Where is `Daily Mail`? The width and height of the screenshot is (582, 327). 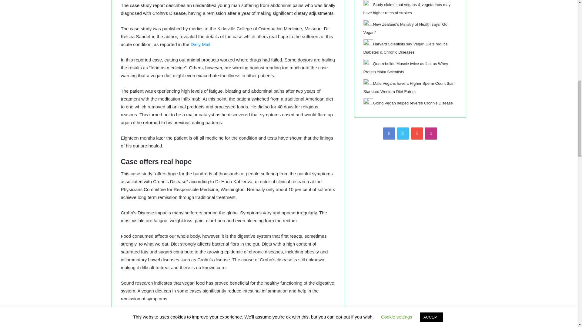
Daily Mail is located at coordinates (200, 44).